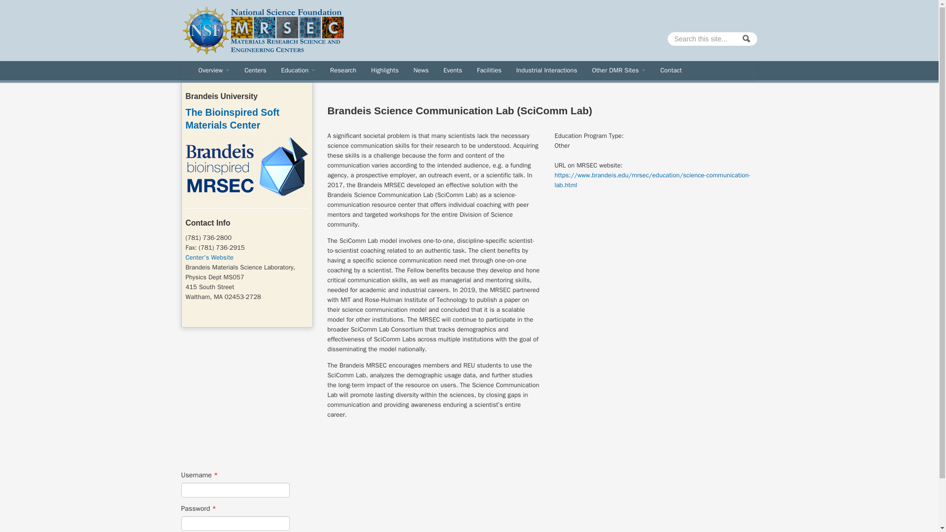  What do you see at coordinates (618, 70) in the screenshot?
I see `Other DMR Sites` at bounding box center [618, 70].